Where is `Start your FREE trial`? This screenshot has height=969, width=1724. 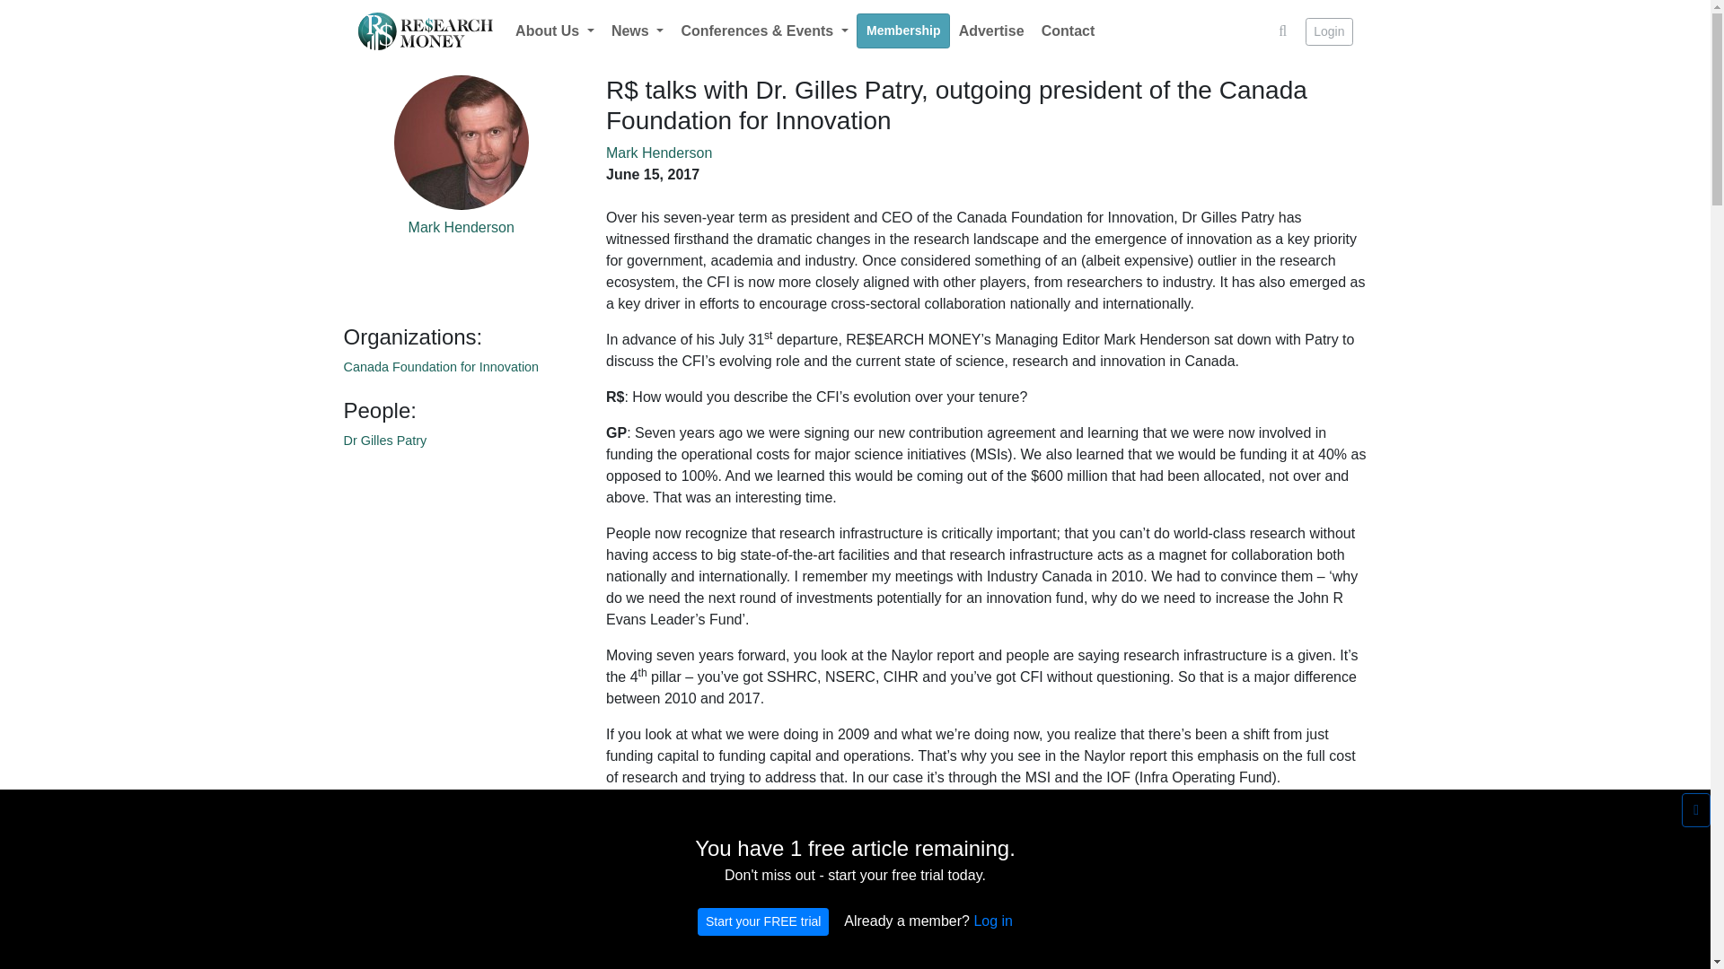
Start your FREE trial is located at coordinates (763, 921).